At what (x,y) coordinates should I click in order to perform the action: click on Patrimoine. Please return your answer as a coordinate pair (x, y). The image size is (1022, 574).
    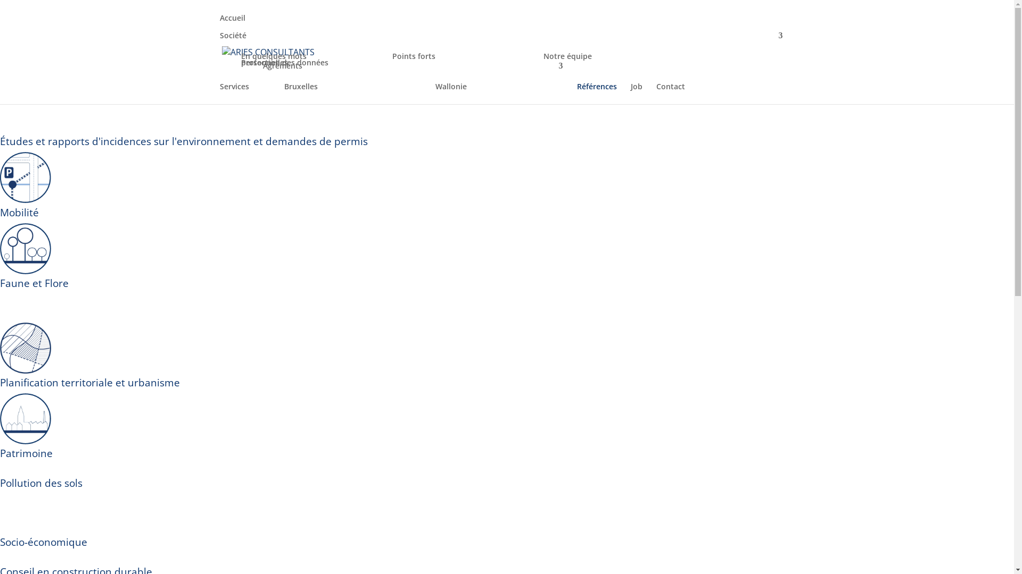
    Looking at the image, I should click on (27, 453).